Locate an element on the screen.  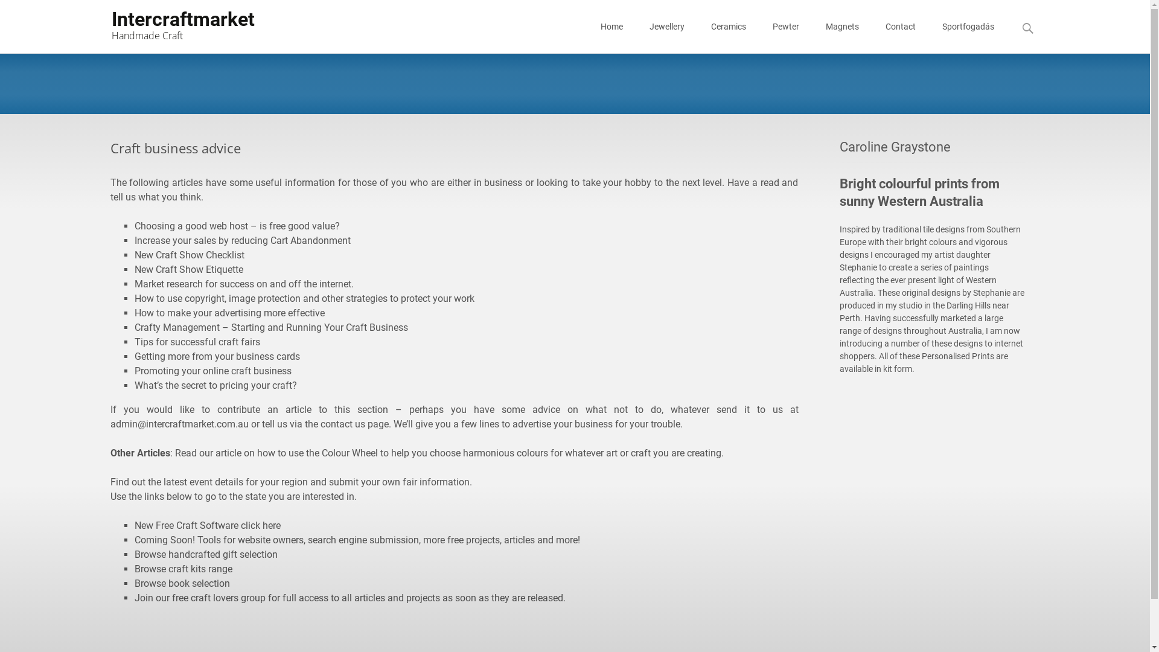
Contact is located at coordinates (900, 27).